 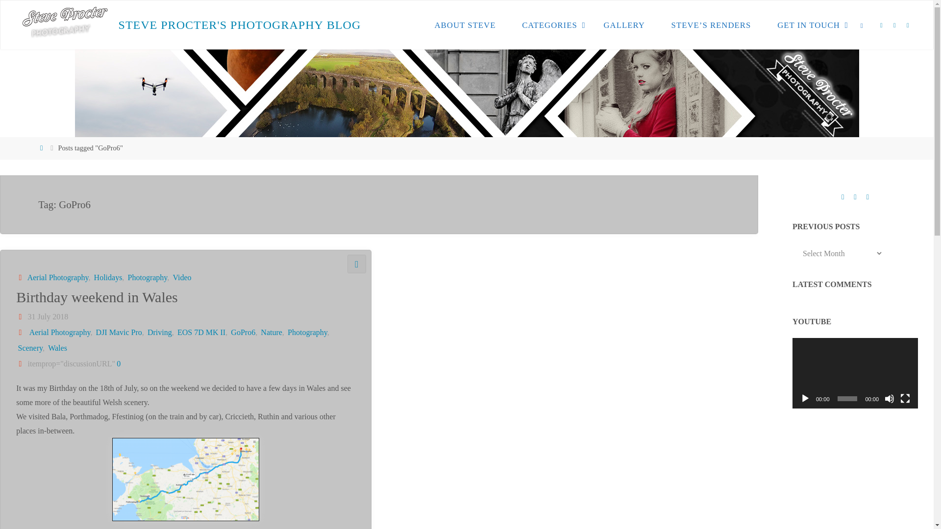 What do you see at coordinates (21, 316) in the screenshot?
I see `Date` at bounding box center [21, 316].